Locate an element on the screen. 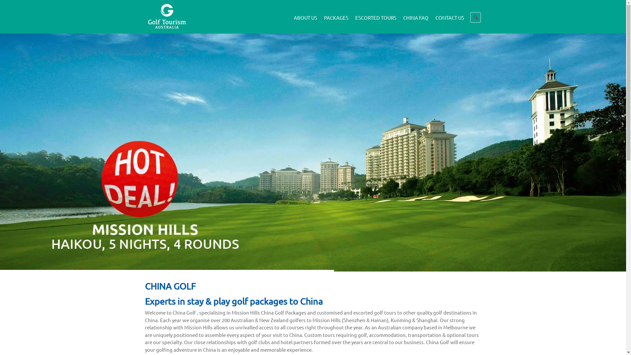  ABOUT US is located at coordinates (306, 14).